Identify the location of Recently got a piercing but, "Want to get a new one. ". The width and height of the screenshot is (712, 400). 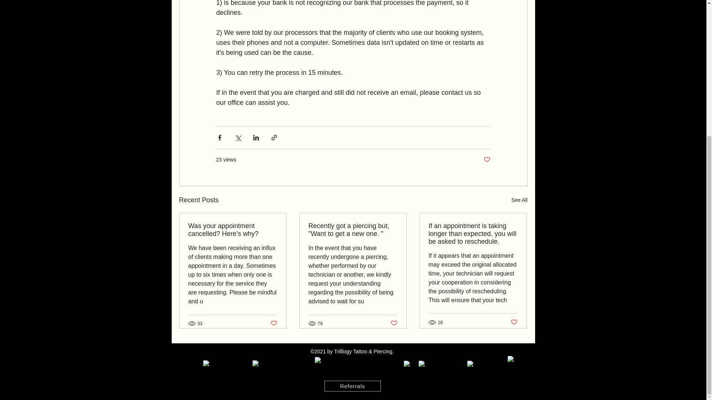
(353, 230).